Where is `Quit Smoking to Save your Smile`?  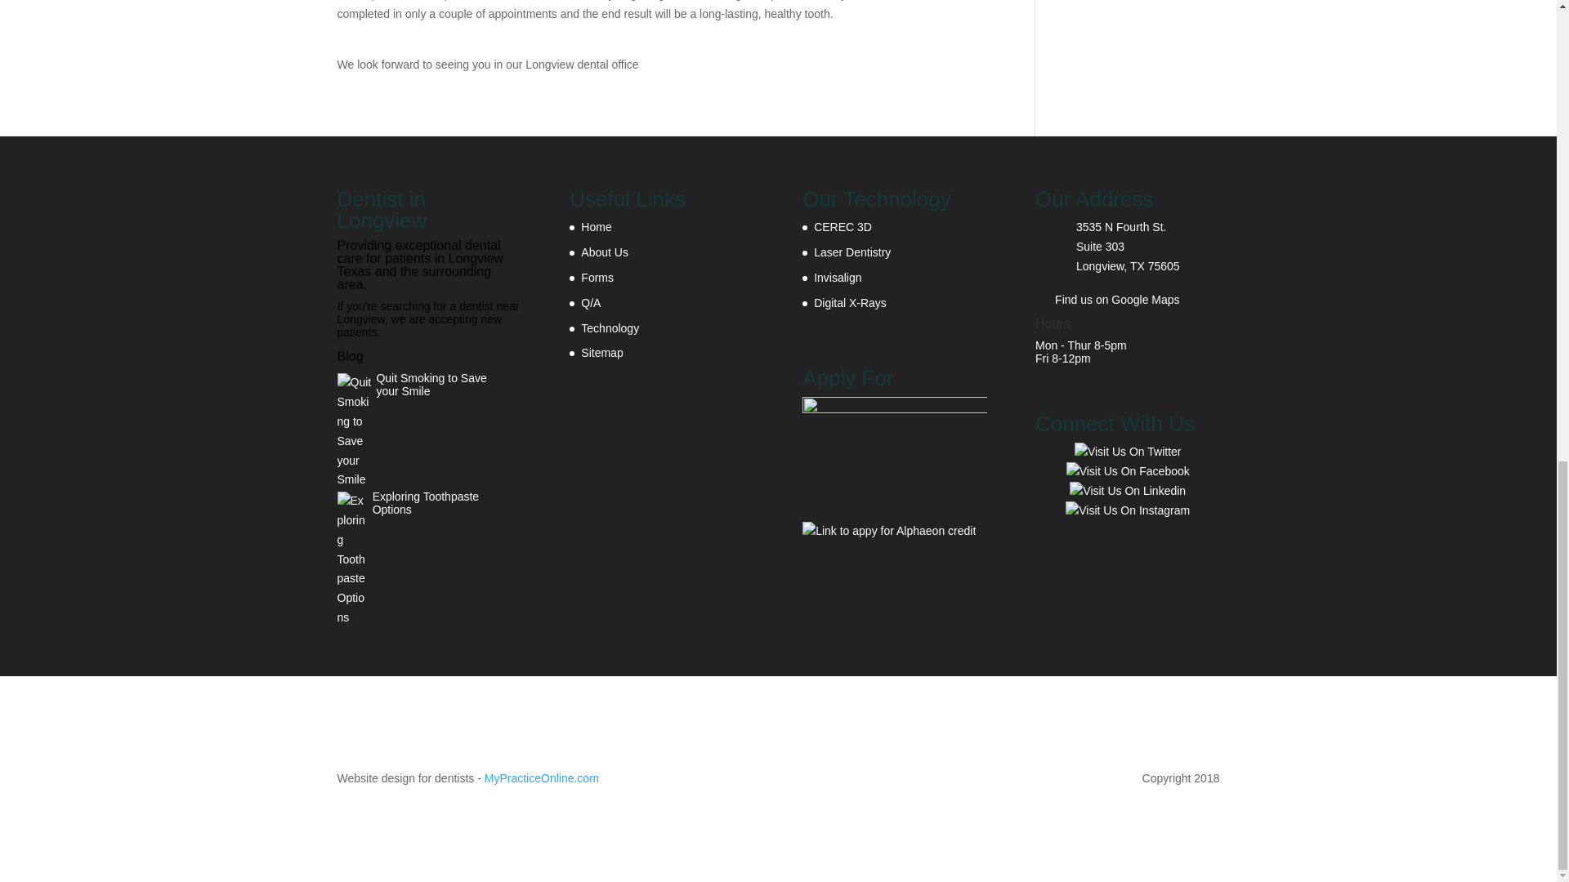 Quit Smoking to Save your Smile is located at coordinates (420, 384).